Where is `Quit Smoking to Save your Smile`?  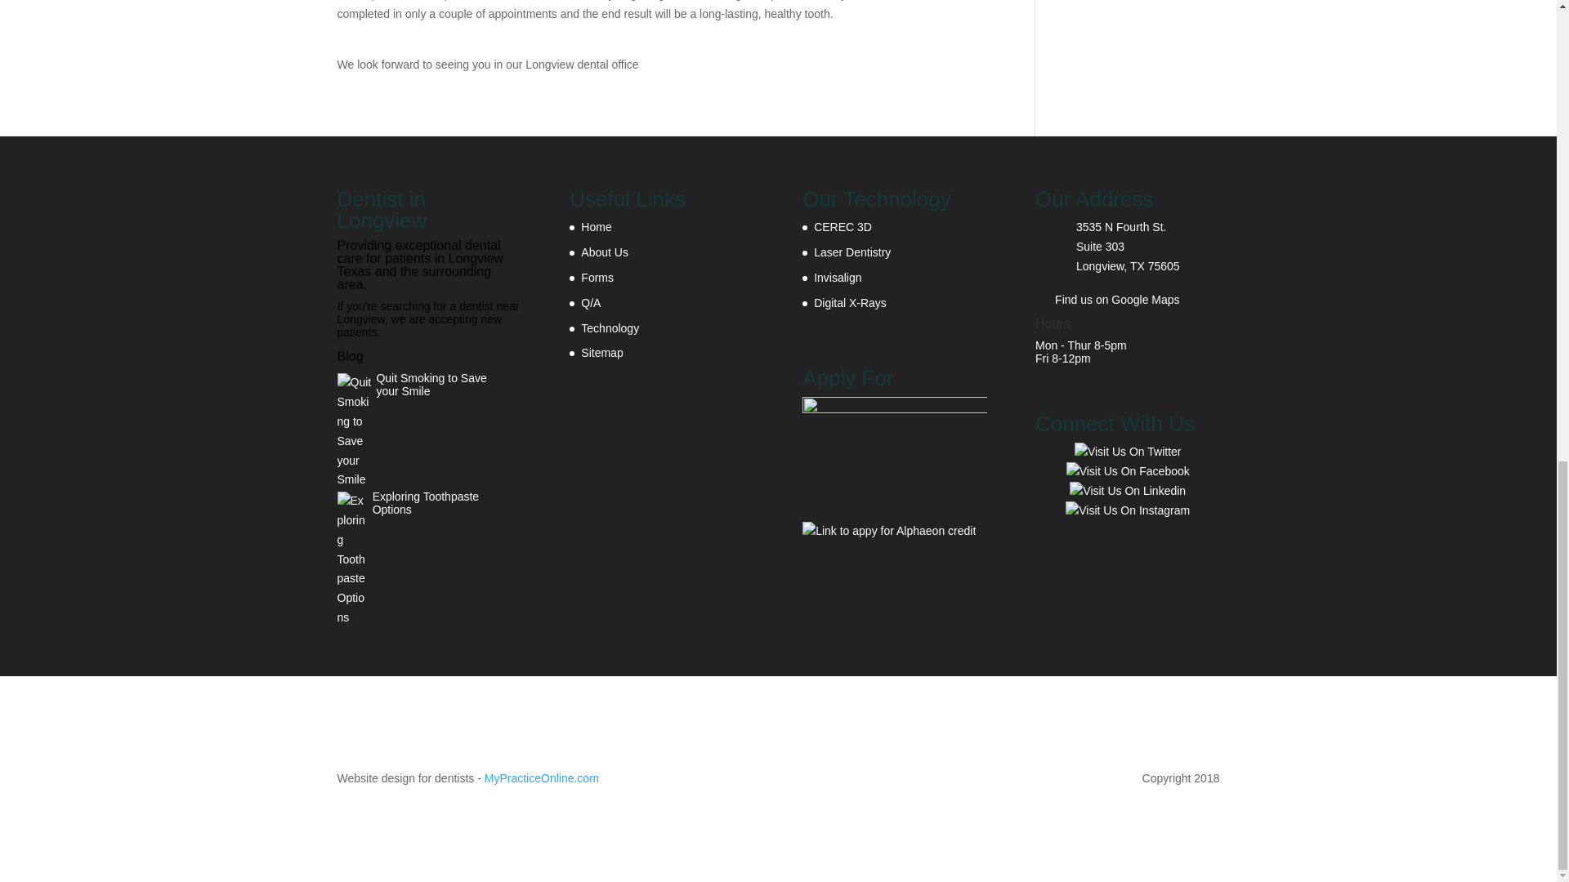 Quit Smoking to Save your Smile is located at coordinates (420, 384).